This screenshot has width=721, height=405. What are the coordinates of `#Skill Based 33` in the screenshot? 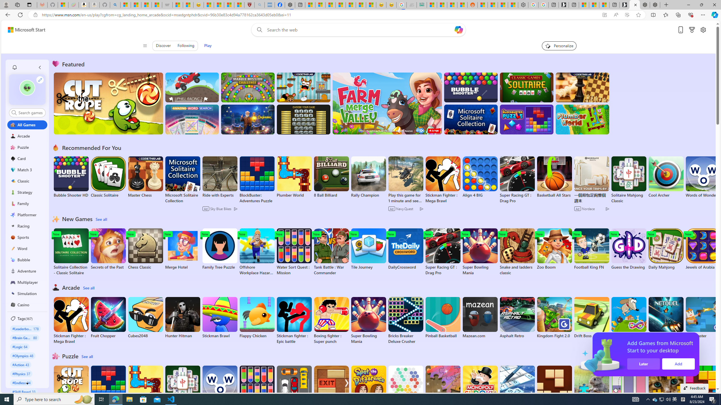 It's located at (24, 391).